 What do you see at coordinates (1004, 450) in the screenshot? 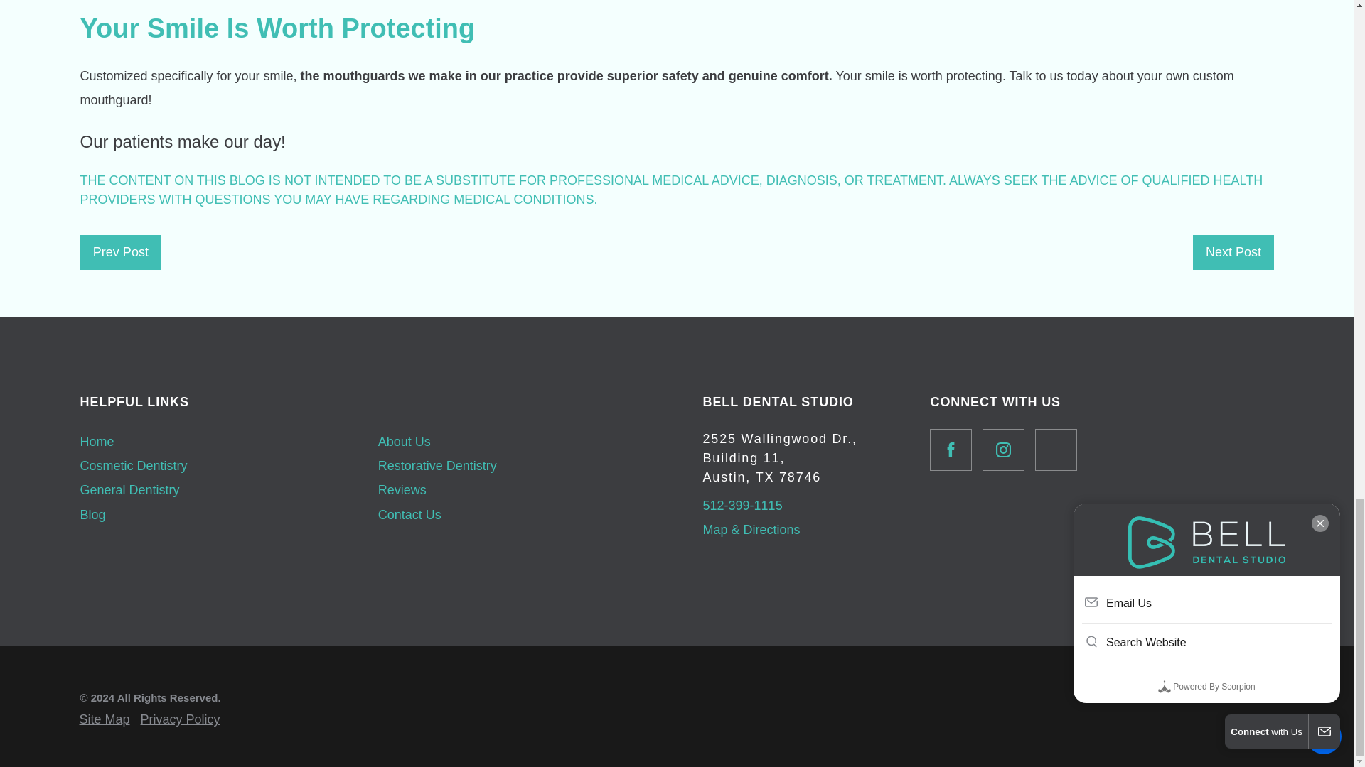
I see `Instagram` at bounding box center [1004, 450].